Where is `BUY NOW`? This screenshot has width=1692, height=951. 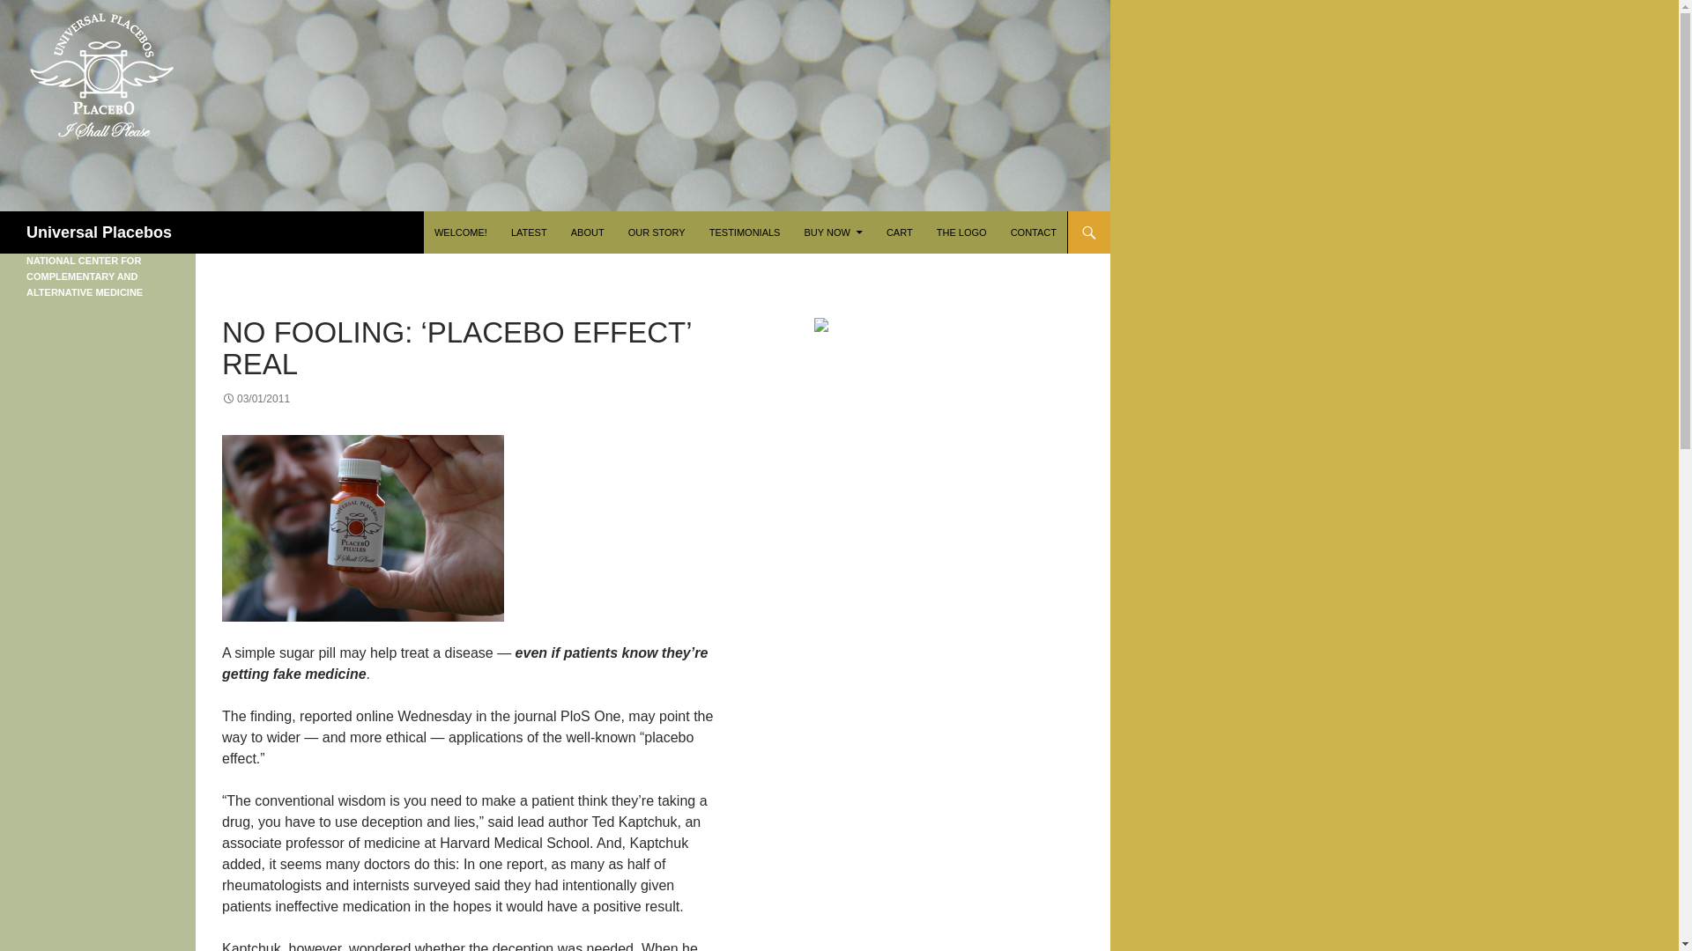 BUY NOW is located at coordinates (833, 232).